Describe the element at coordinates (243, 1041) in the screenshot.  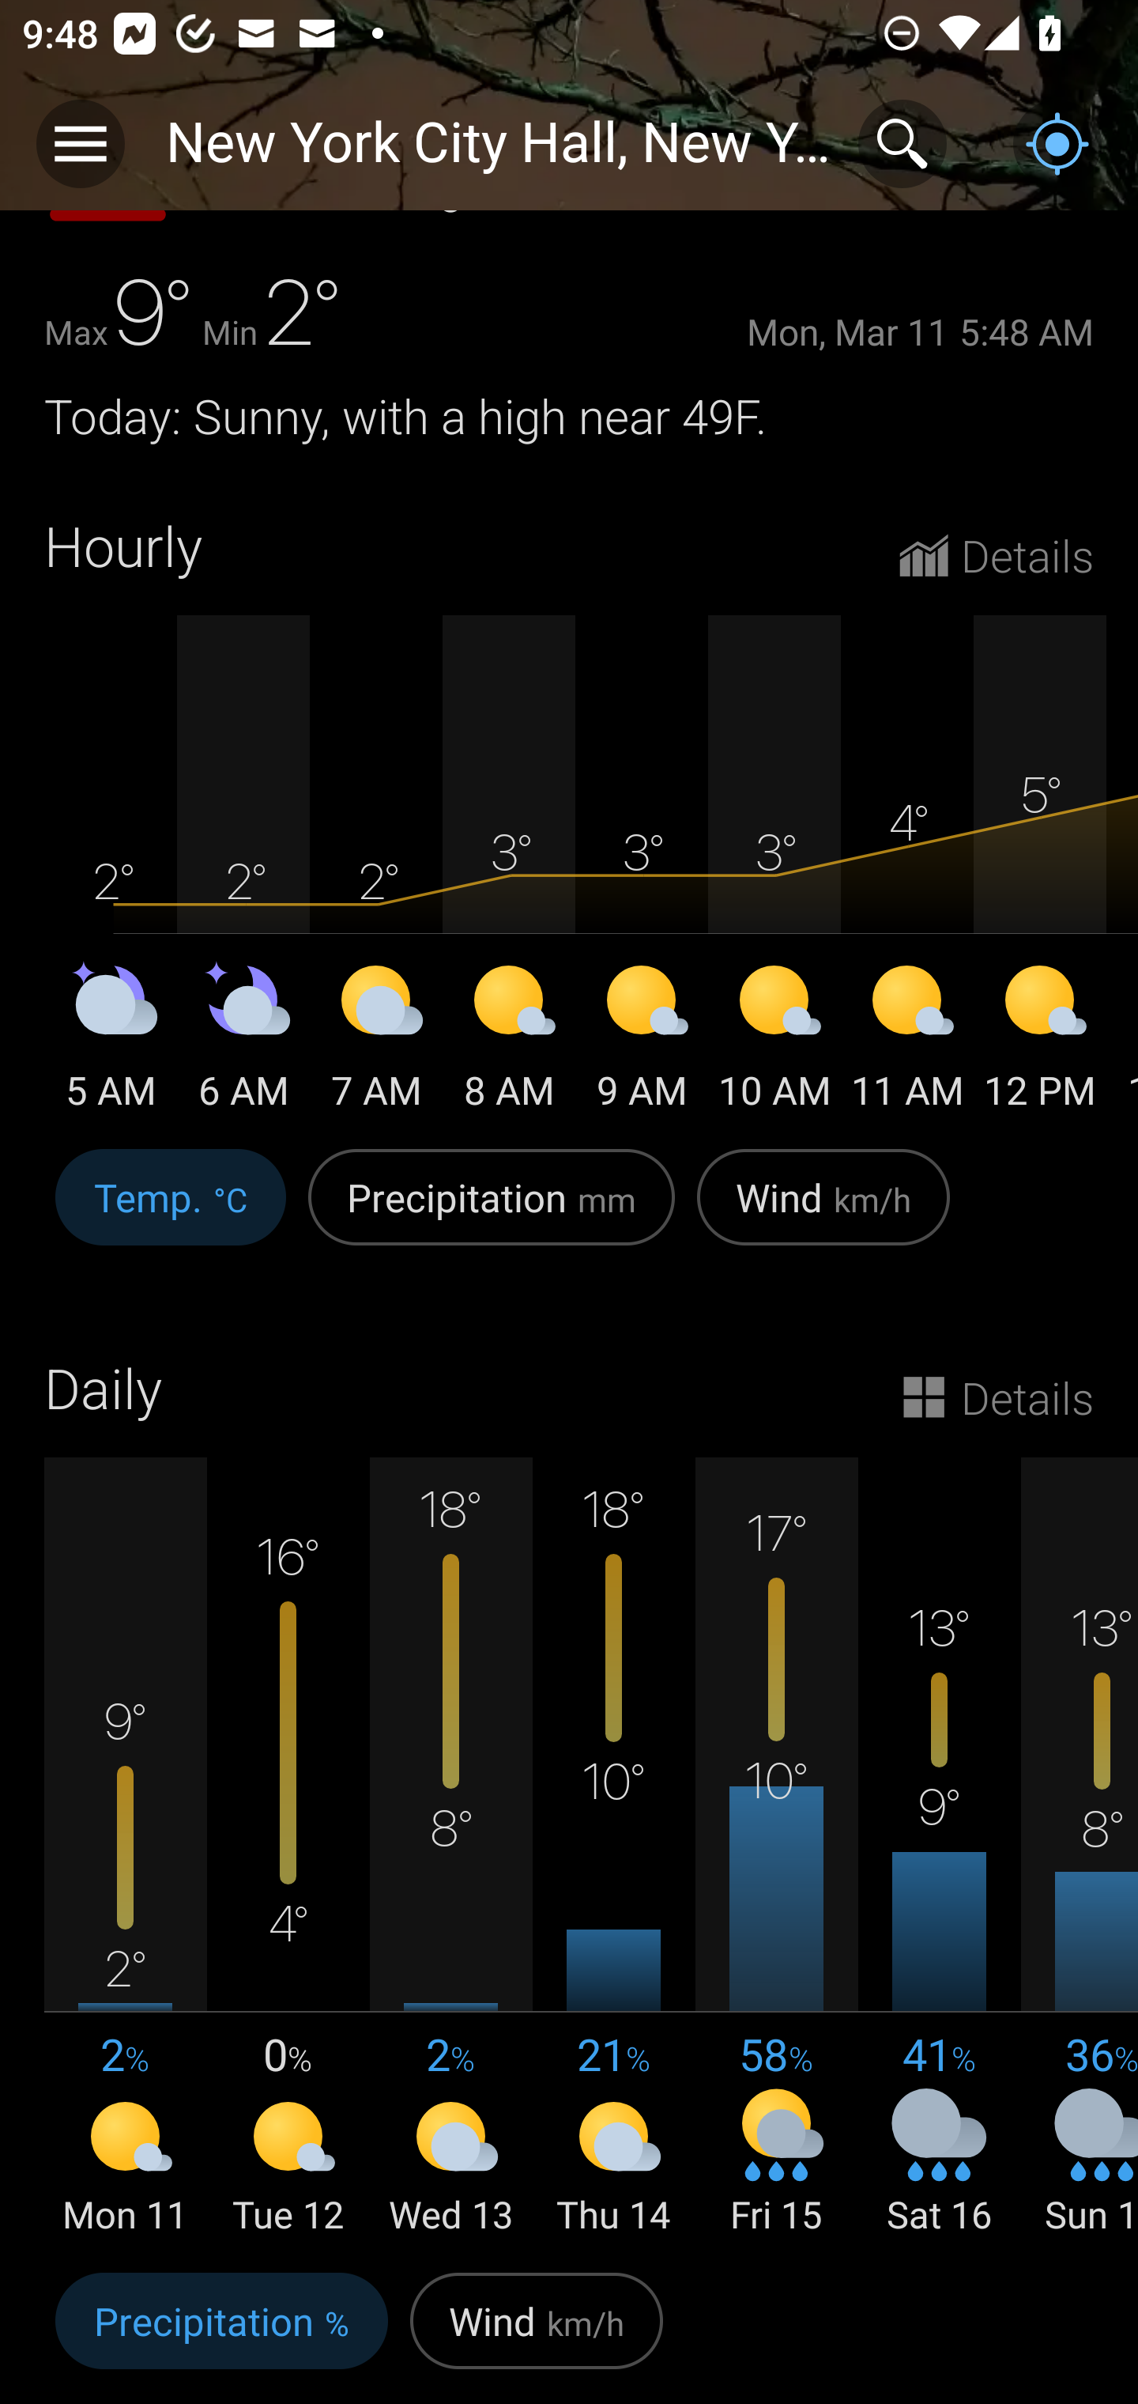
I see `6 AM` at that location.